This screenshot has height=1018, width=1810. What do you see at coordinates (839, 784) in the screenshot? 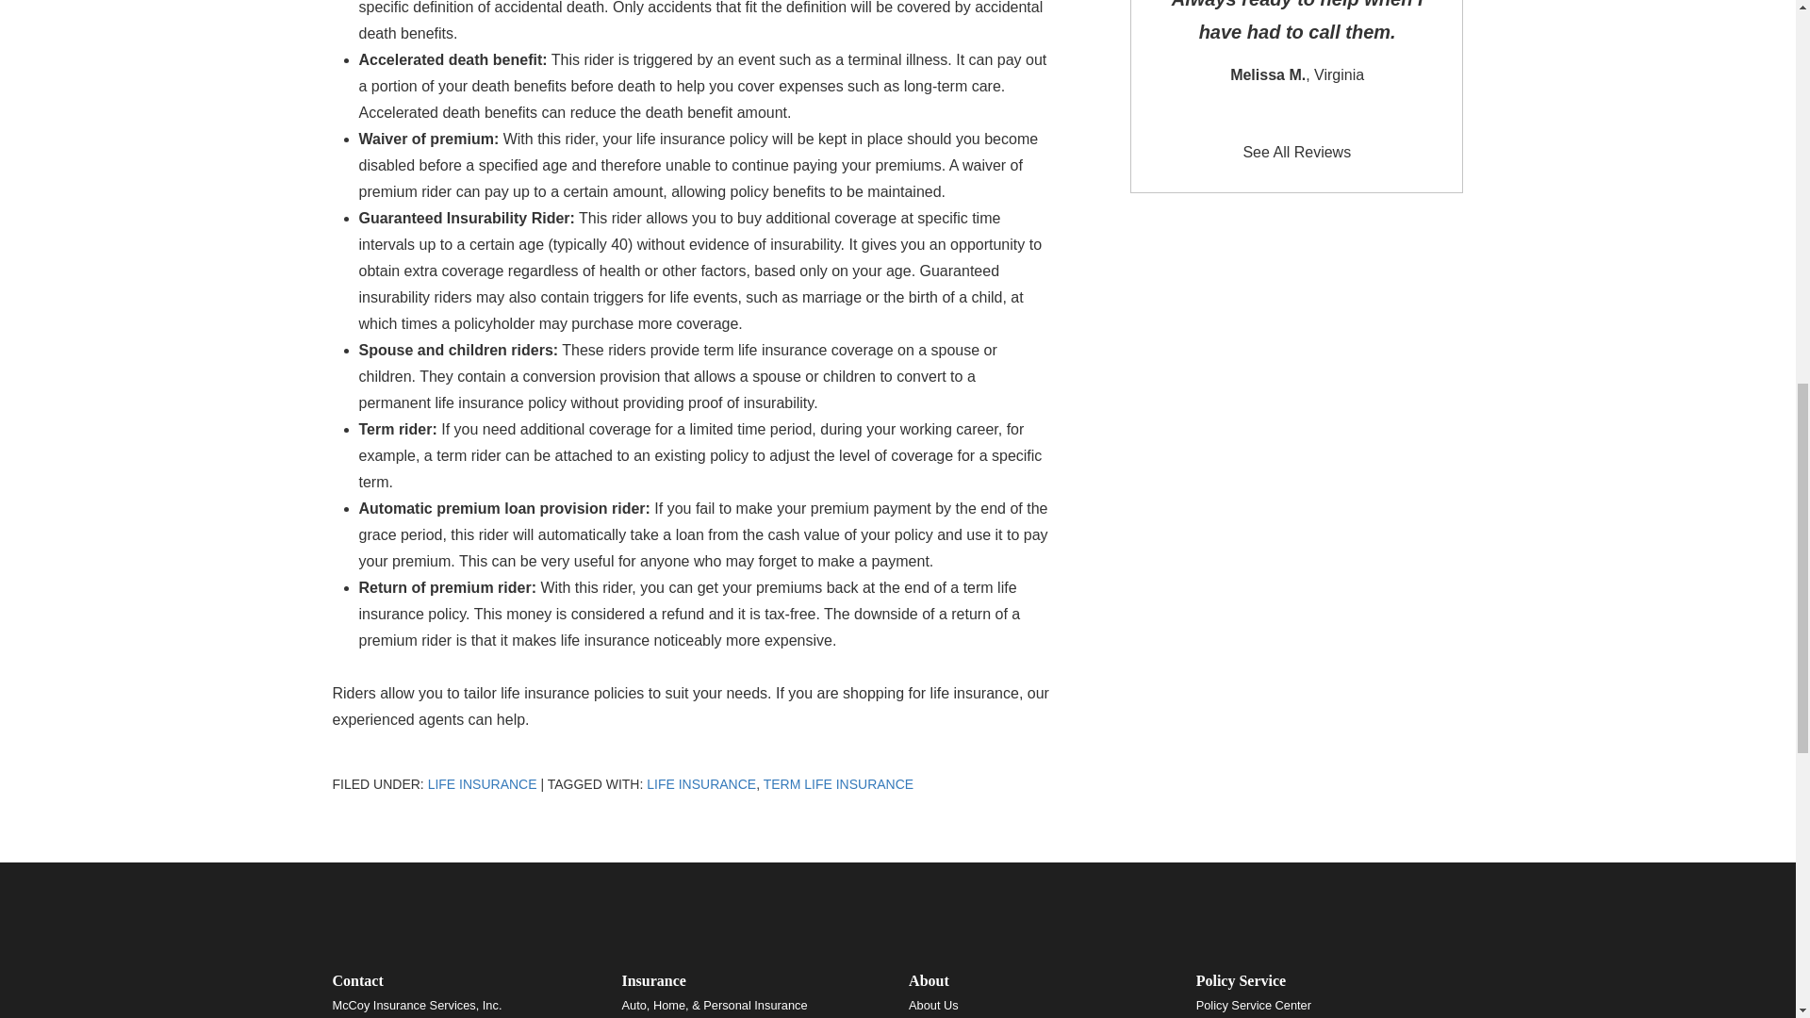
I see `Term Life Insurance` at bounding box center [839, 784].